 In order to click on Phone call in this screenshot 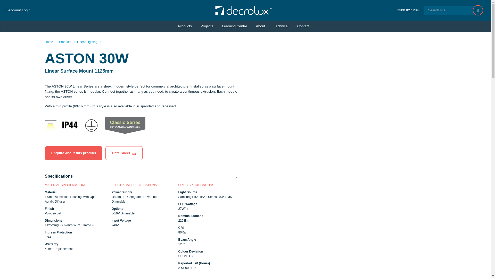, I will do `click(408, 10)`.